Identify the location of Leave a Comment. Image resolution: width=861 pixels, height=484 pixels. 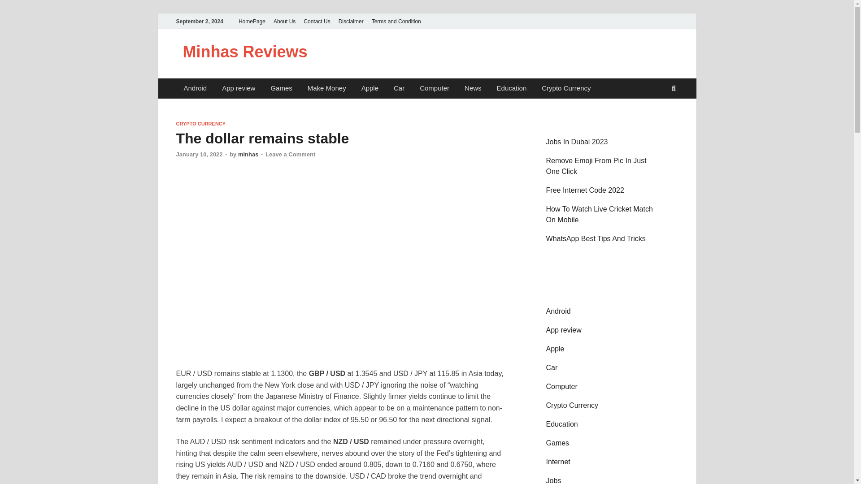
(290, 154).